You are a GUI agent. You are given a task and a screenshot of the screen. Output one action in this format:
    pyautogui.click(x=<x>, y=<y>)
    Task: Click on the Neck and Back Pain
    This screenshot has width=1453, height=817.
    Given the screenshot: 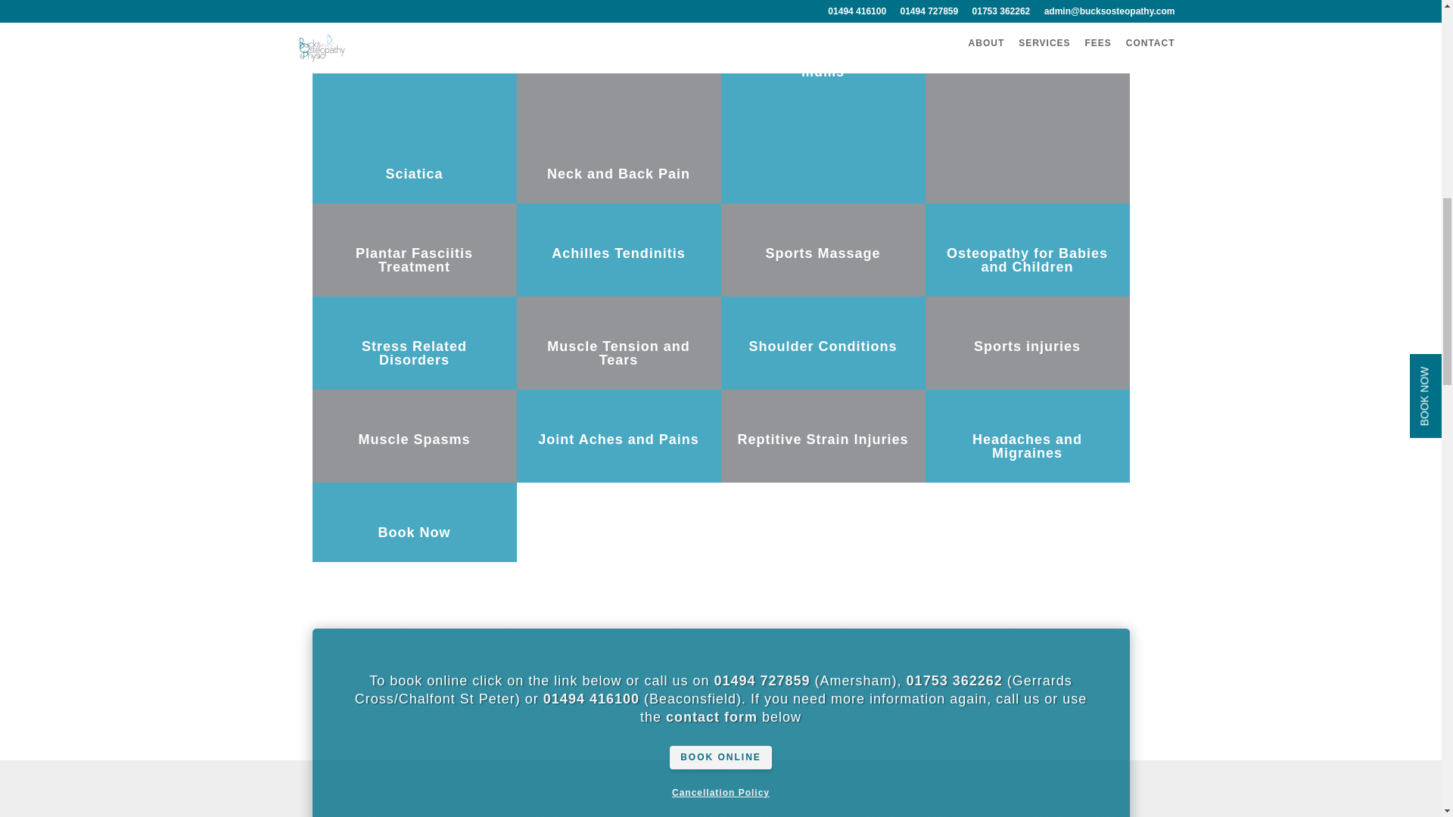 What is the action you would take?
    pyautogui.click(x=619, y=174)
    